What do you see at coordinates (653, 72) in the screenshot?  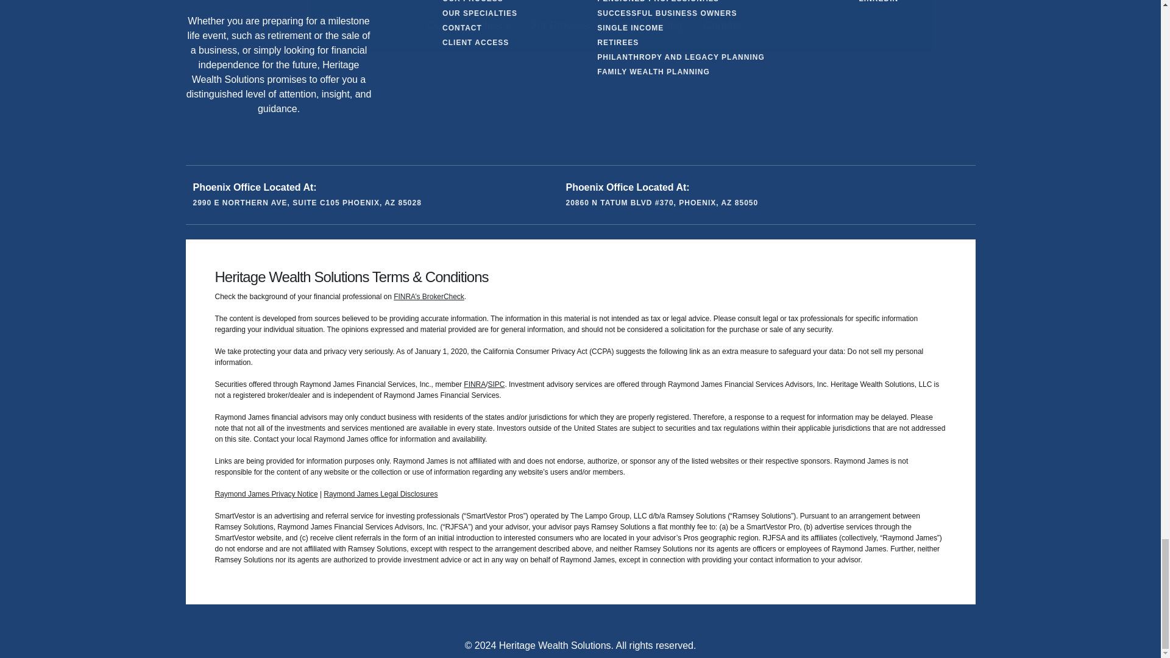 I see `FAMILY WEALTH PLANNING` at bounding box center [653, 72].